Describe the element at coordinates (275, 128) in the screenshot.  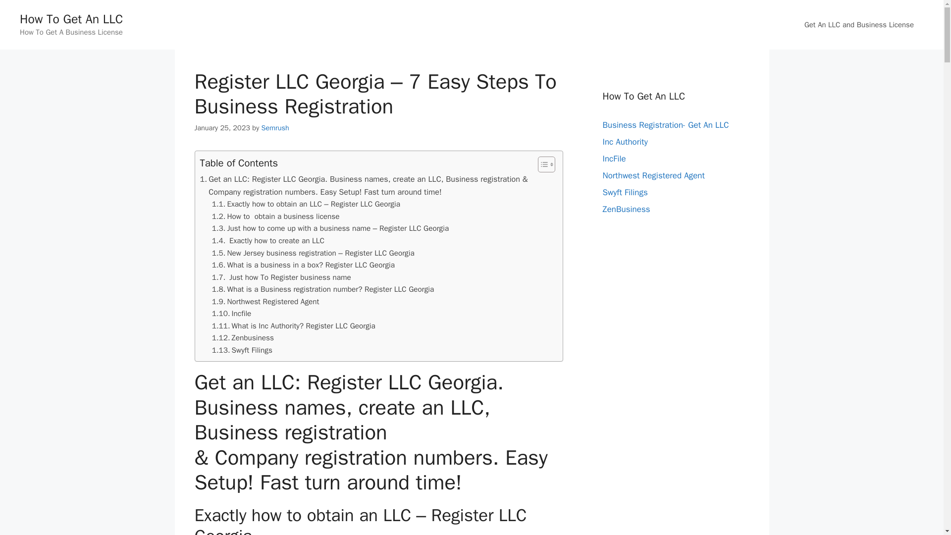
I see `View all posts by Semrush` at that location.